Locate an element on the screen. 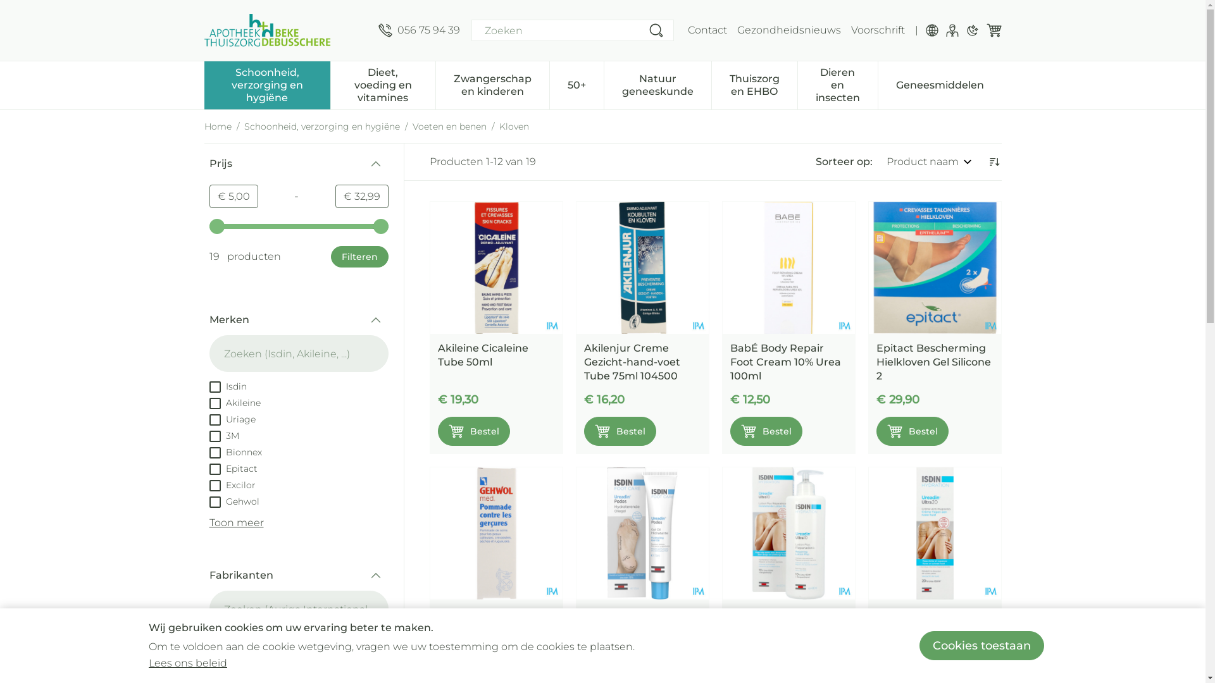 This screenshot has width=1215, height=683. Isdin is located at coordinates (228, 386).